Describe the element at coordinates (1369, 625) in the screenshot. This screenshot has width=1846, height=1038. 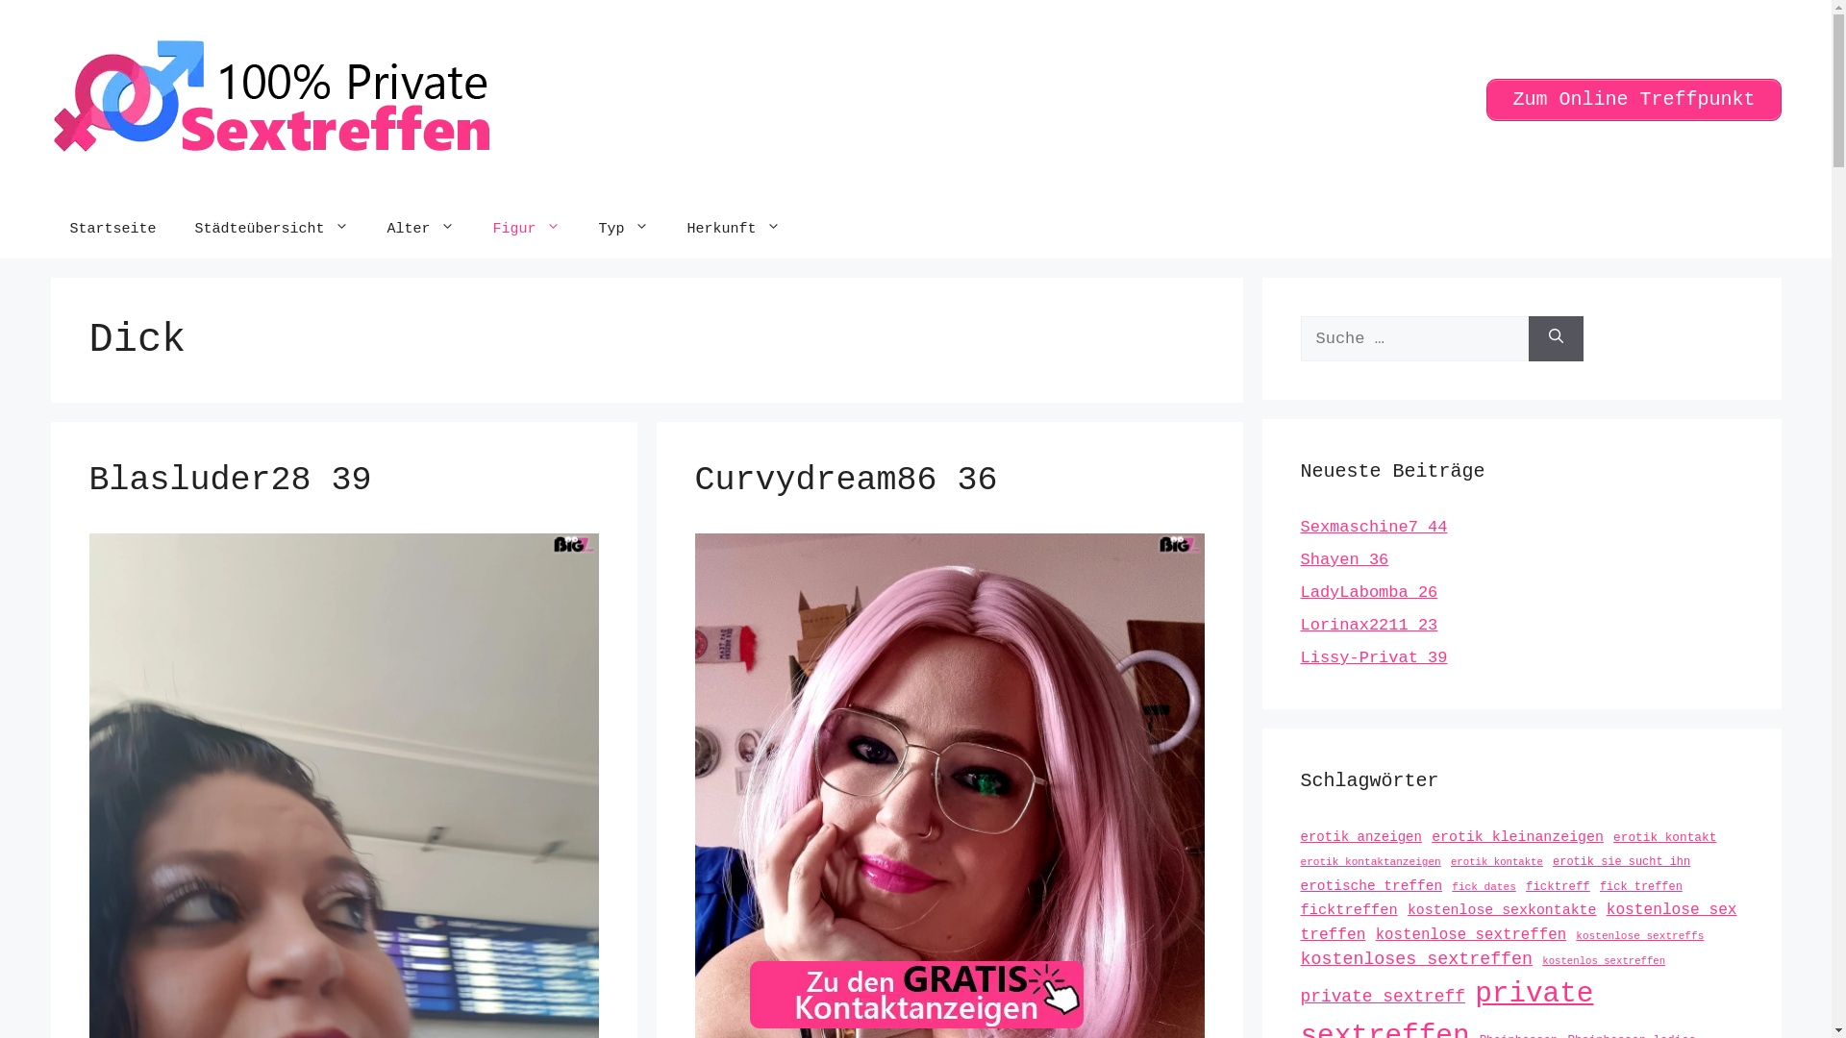
I see `Lorinax2211 23` at that location.